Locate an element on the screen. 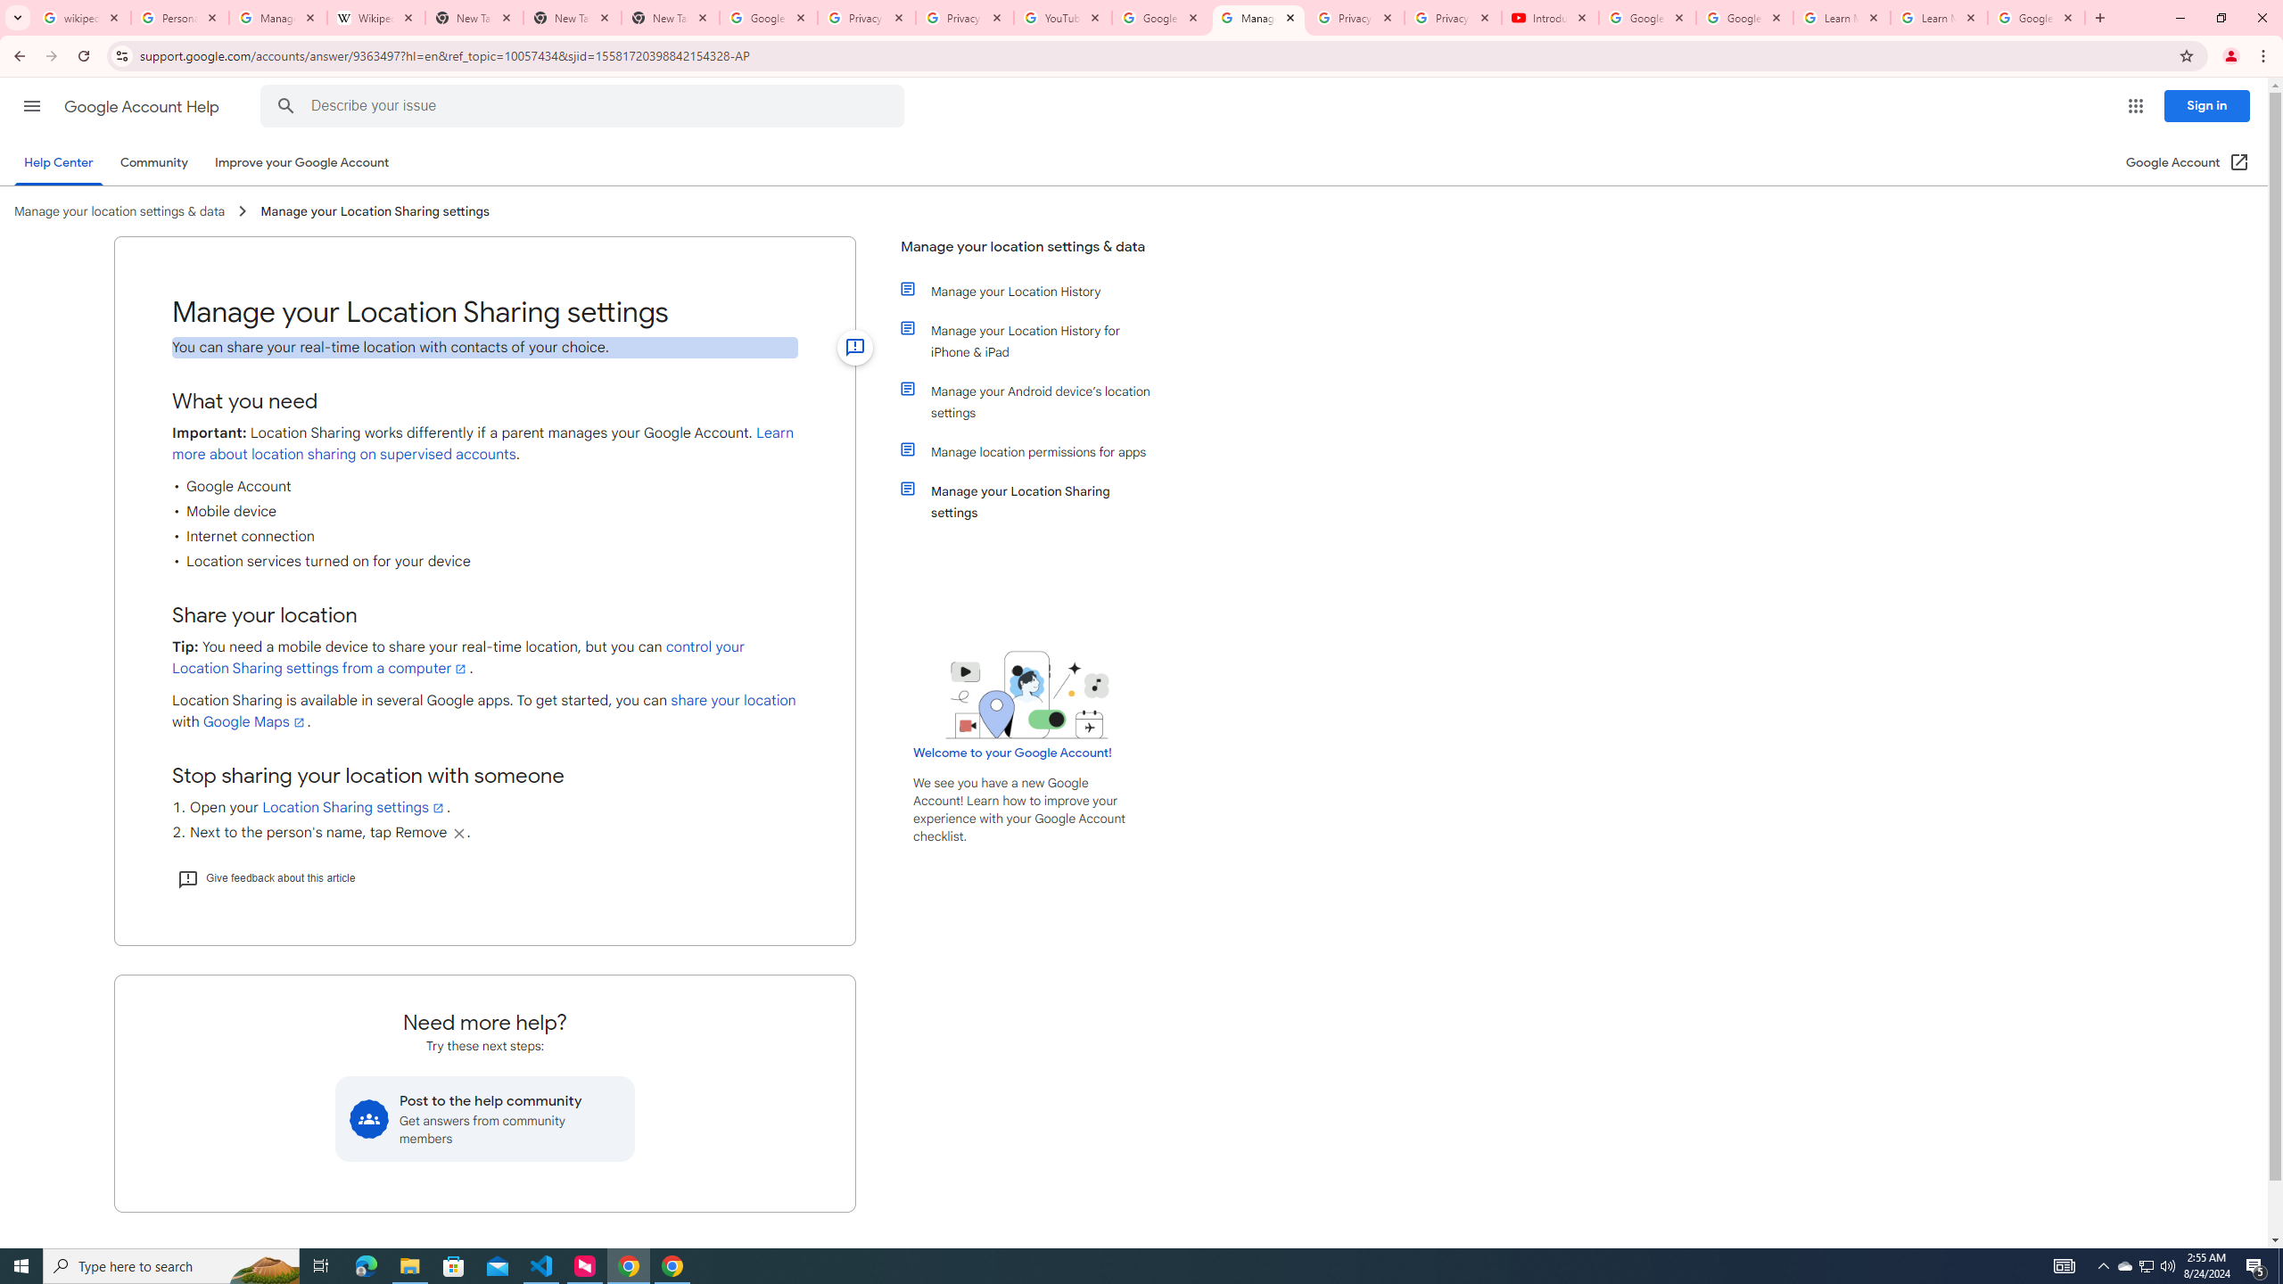  Welcome to your Google Account! is located at coordinates (1012, 753).